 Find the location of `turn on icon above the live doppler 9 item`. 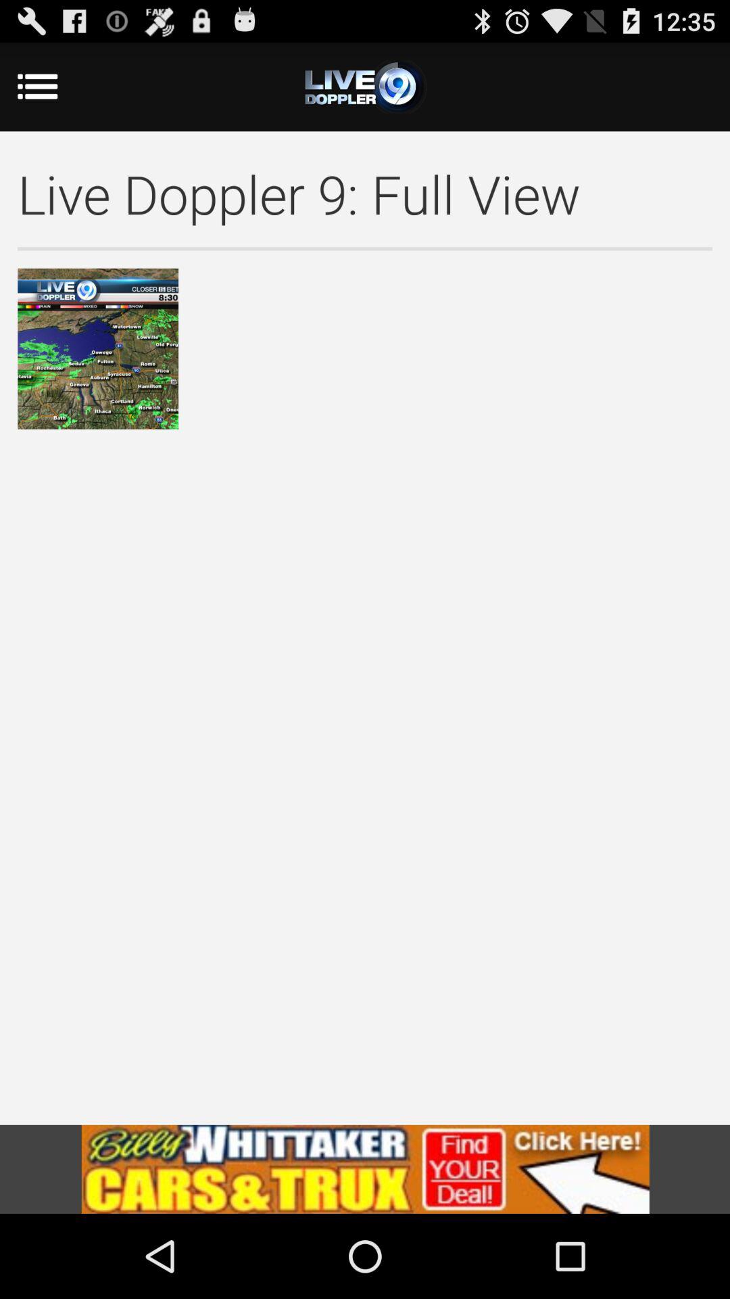

turn on icon above the live doppler 9 item is located at coordinates (55, 87).